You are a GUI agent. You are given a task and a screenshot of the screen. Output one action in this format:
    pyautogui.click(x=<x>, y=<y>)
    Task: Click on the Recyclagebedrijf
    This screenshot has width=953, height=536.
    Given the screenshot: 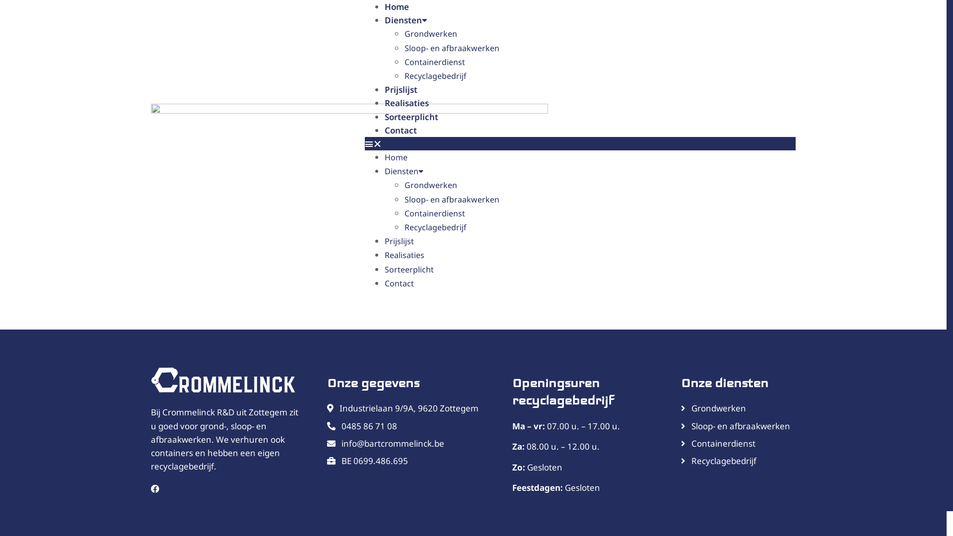 What is the action you would take?
    pyautogui.click(x=719, y=461)
    